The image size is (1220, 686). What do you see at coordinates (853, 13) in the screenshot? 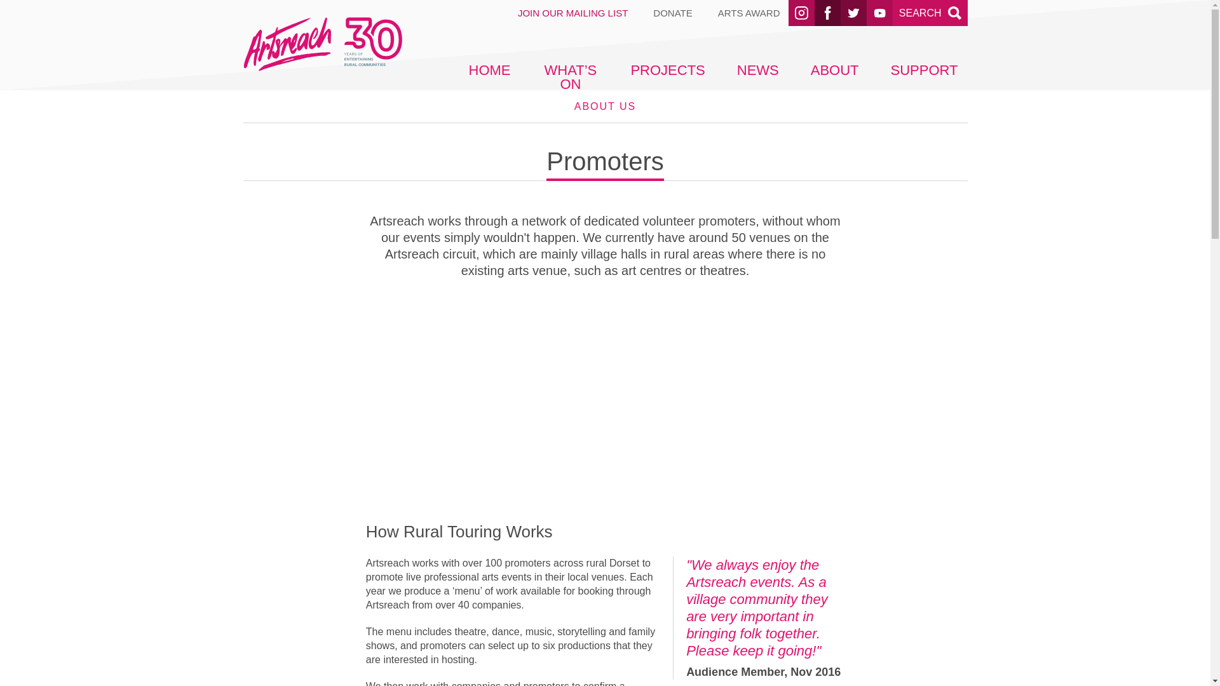
I see `PROJECTS` at bounding box center [853, 13].